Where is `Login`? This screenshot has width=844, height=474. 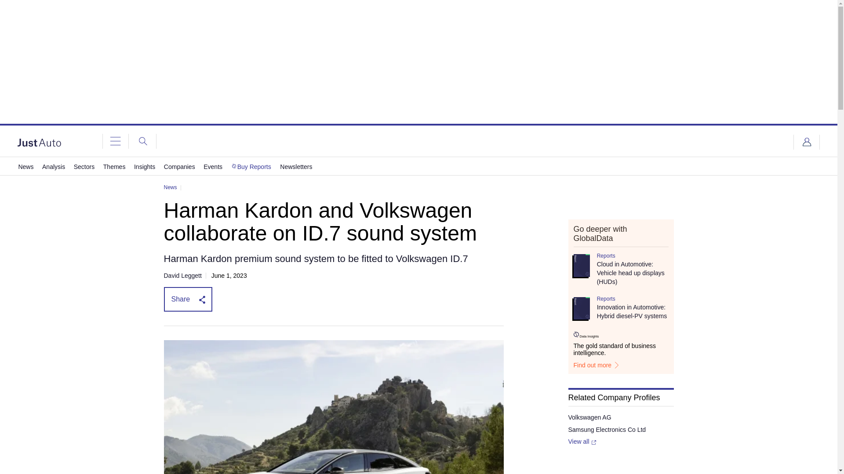
Login is located at coordinates (807, 142).